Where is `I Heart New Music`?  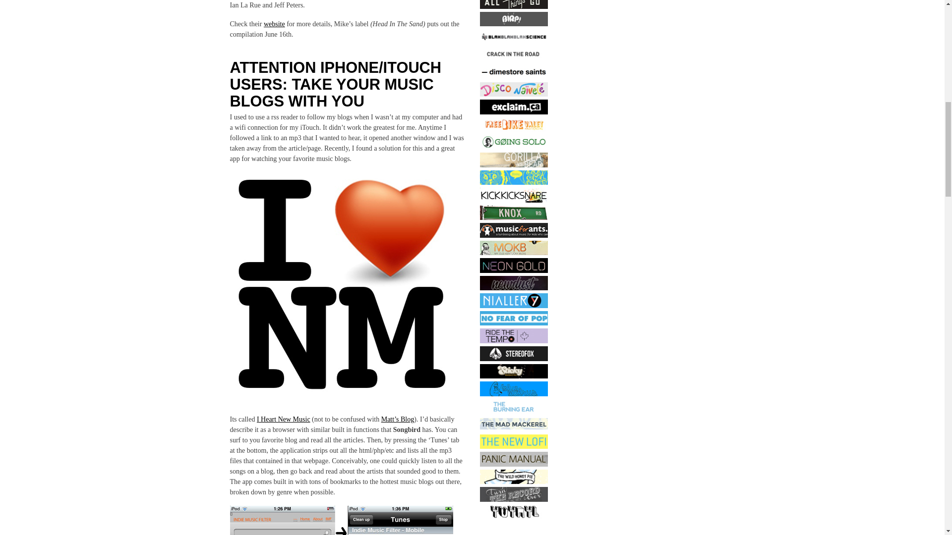
I Heart New Music is located at coordinates (284, 419).